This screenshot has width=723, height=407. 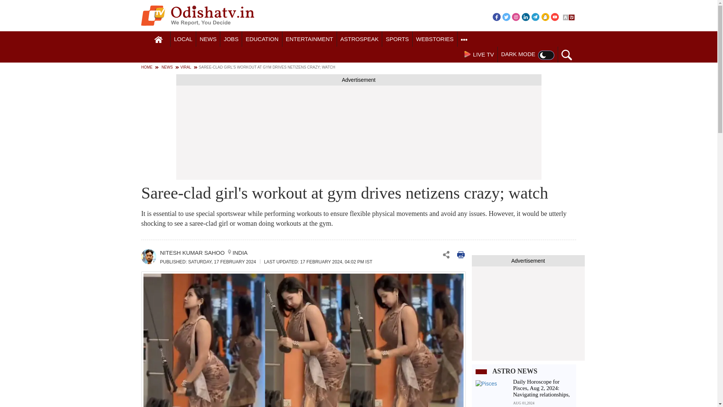 What do you see at coordinates (516, 17) in the screenshot?
I see `Instagram` at bounding box center [516, 17].